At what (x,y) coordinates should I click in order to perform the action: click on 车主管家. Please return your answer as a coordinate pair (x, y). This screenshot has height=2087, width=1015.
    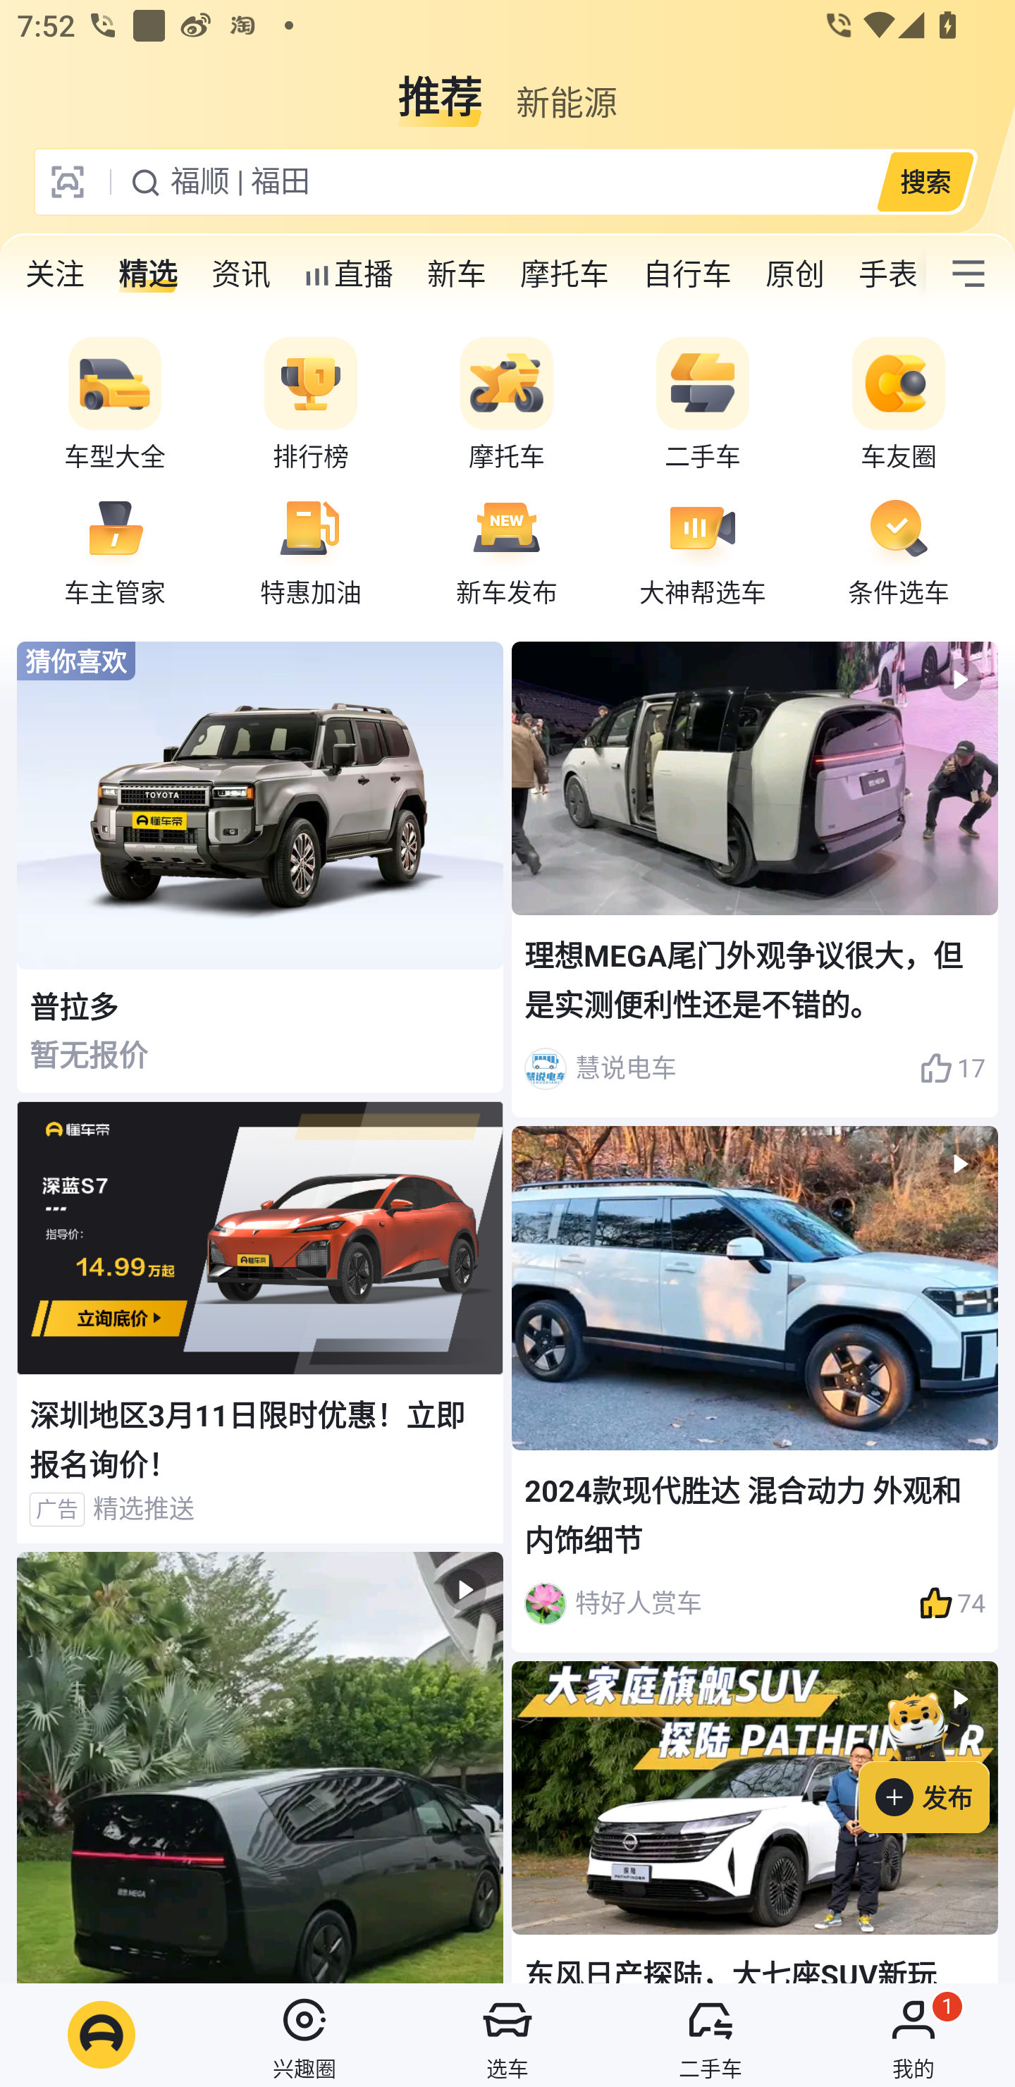
    Looking at the image, I should click on (115, 550).